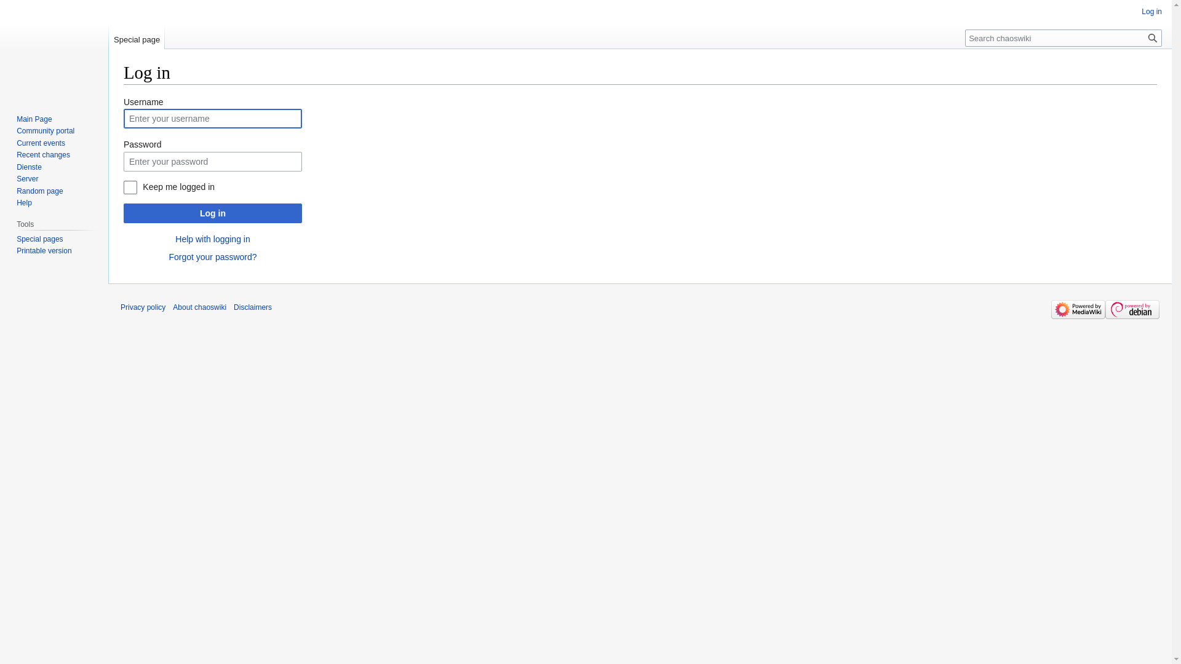 The height and width of the screenshot is (664, 1181). Describe the element at coordinates (46, 131) in the screenshot. I see `Community portal` at that location.